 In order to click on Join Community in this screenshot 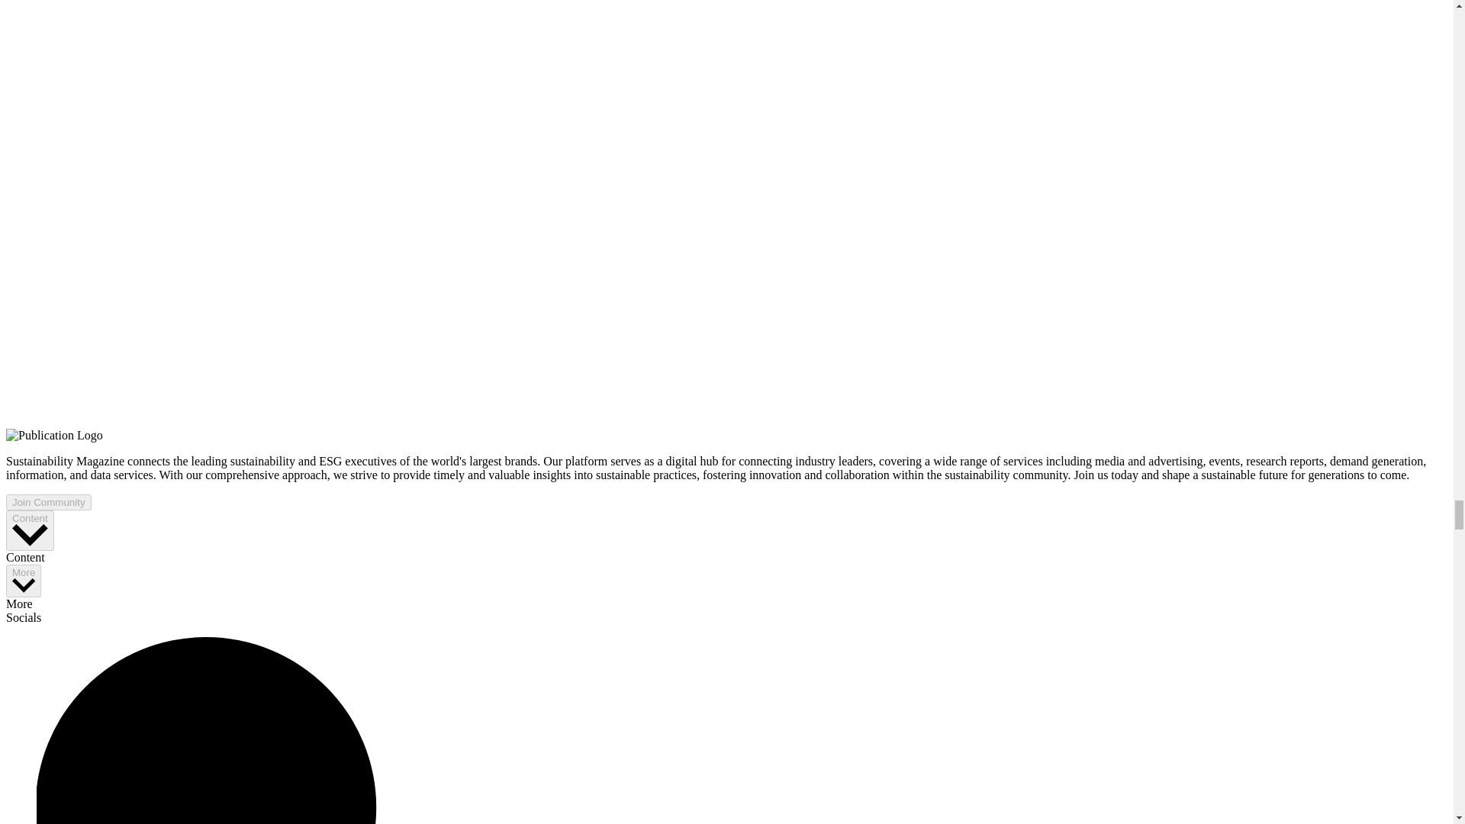, I will do `click(48, 502)`.